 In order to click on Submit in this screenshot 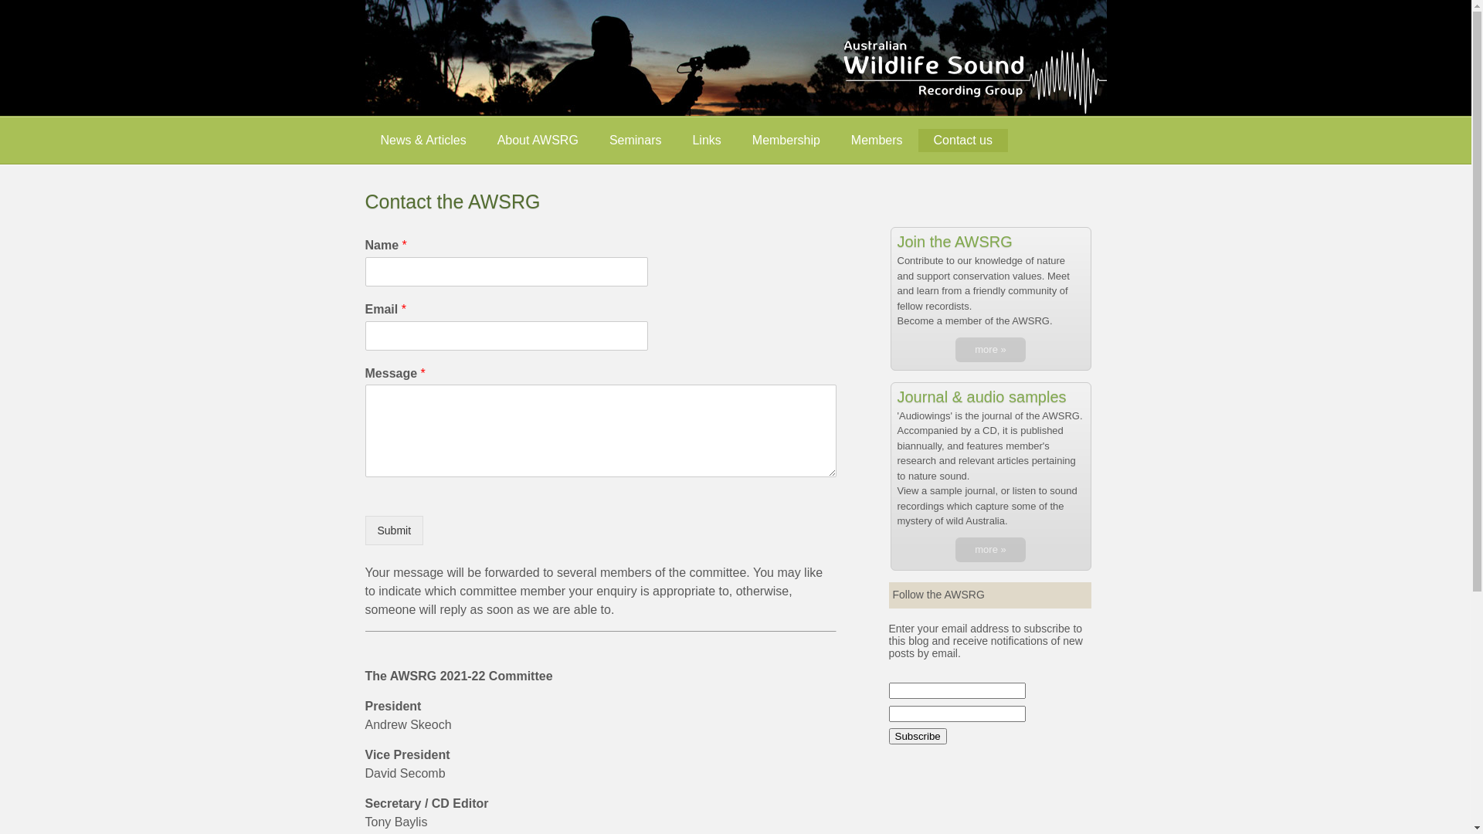, I will do `click(394, 531)`.